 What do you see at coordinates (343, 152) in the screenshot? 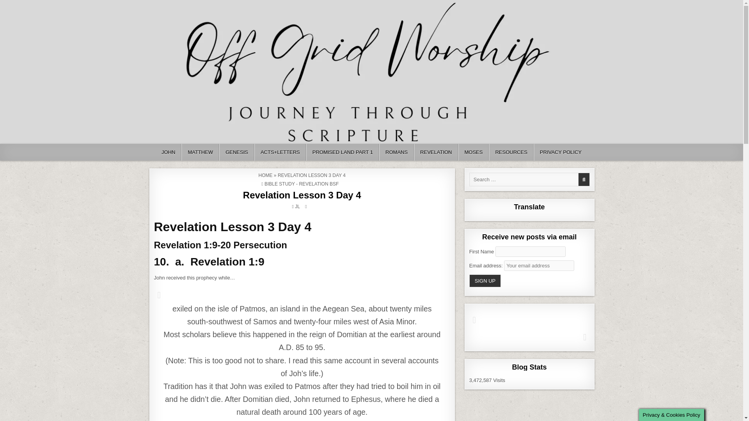
I see `PROMISED LAND PART 1` at bounding box center [343, 152].